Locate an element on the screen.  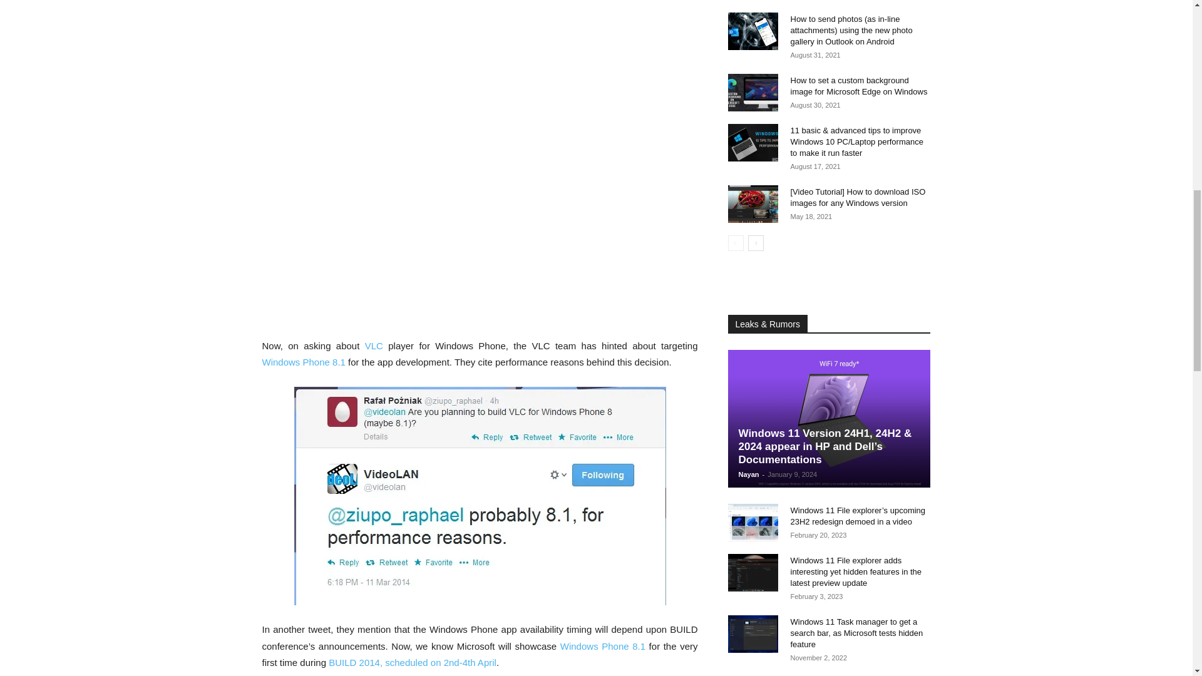
Windows Phone 8.1 is located at coordinates (303, 362).